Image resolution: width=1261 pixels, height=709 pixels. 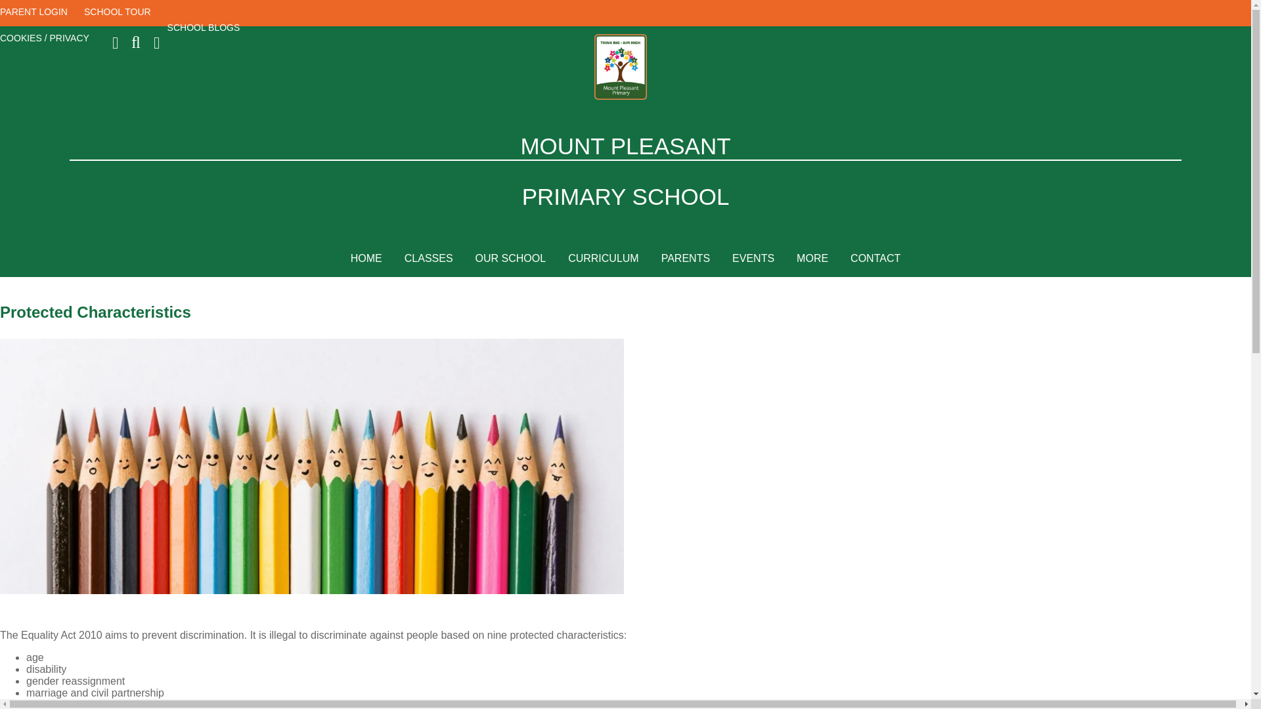 What do you see at coordinates (121, 20) in the screenshot?
I see `SCHOOL TOUR` at bounding box center [121, 20].